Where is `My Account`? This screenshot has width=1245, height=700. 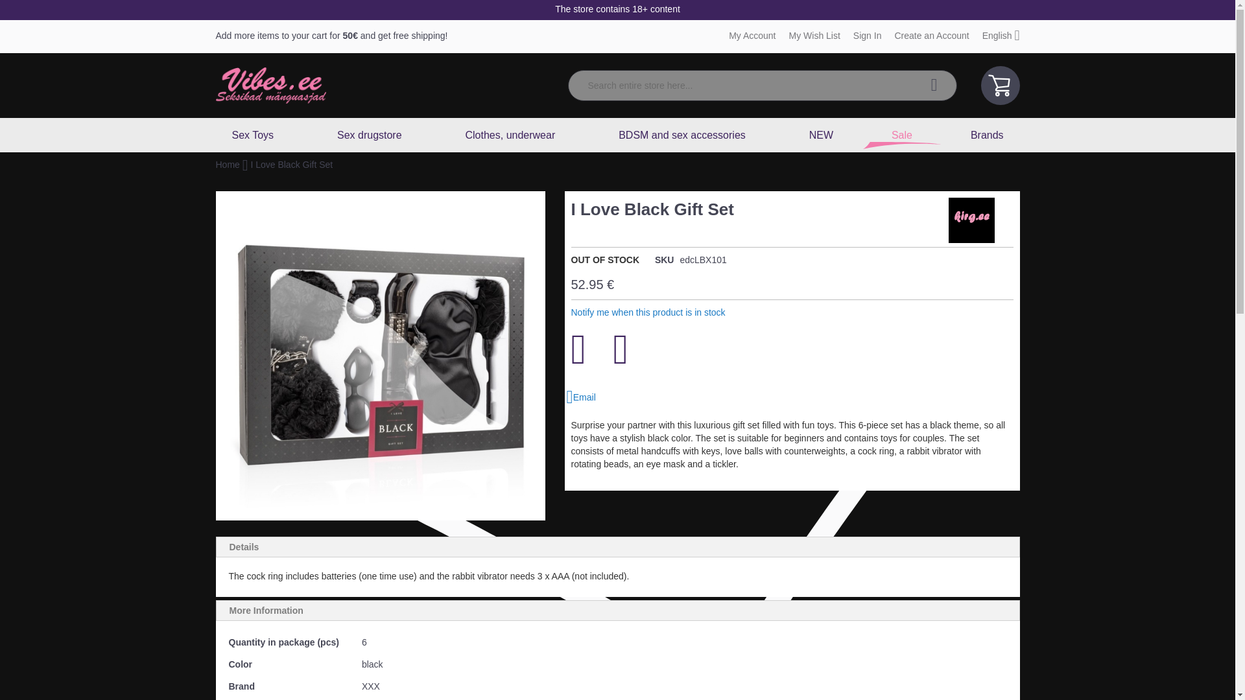 My Account is located at coordinates (752, 35).